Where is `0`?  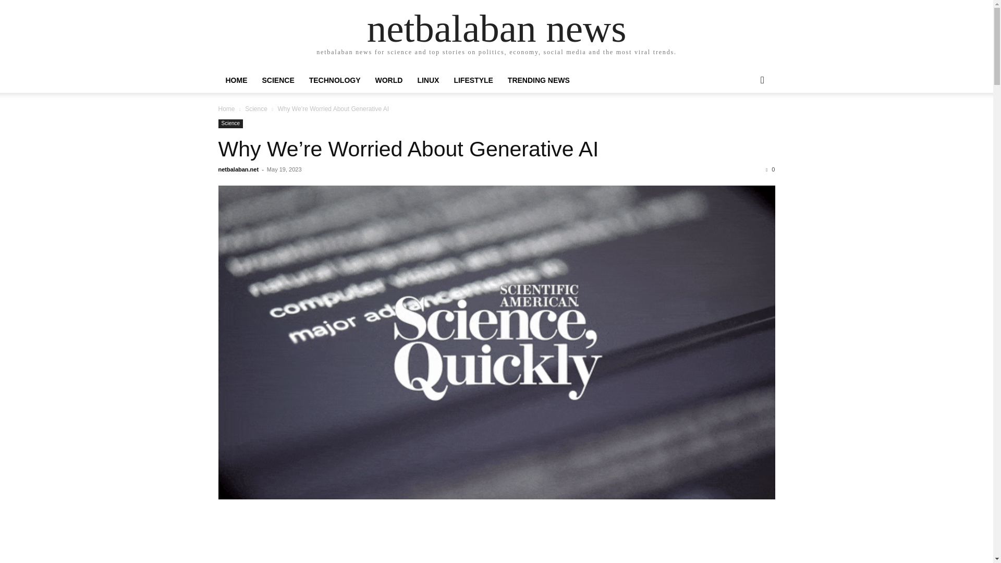
0 is located at coordinates (770, 169).